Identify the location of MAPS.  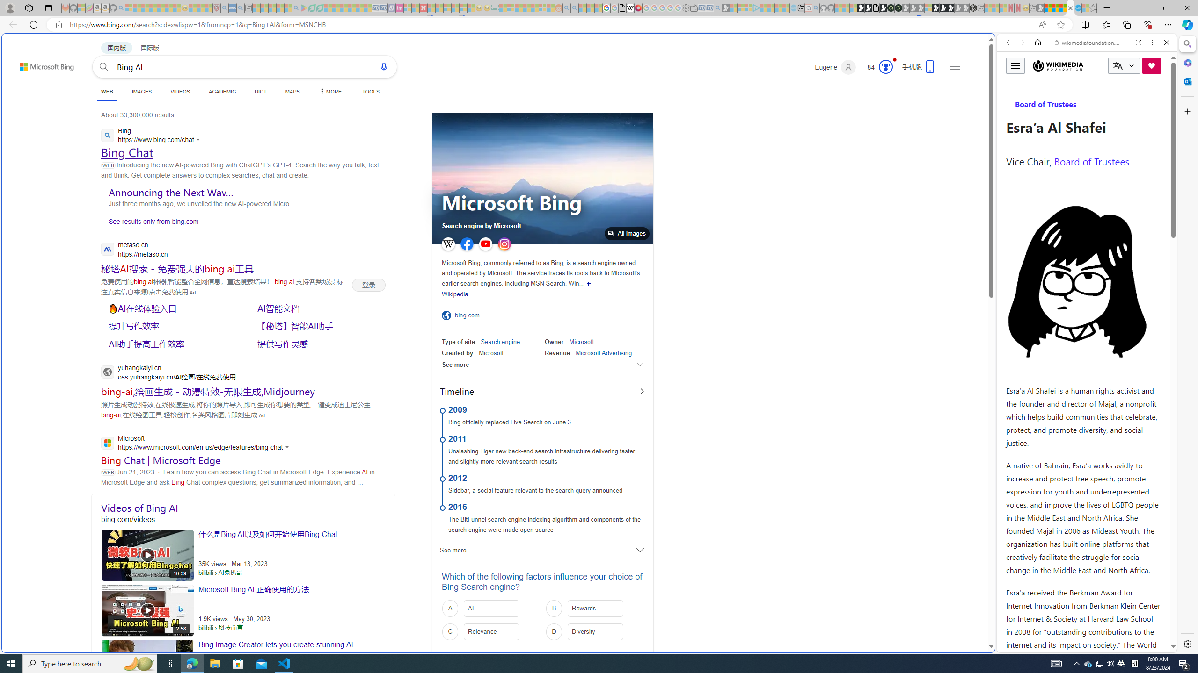
(293, 92).